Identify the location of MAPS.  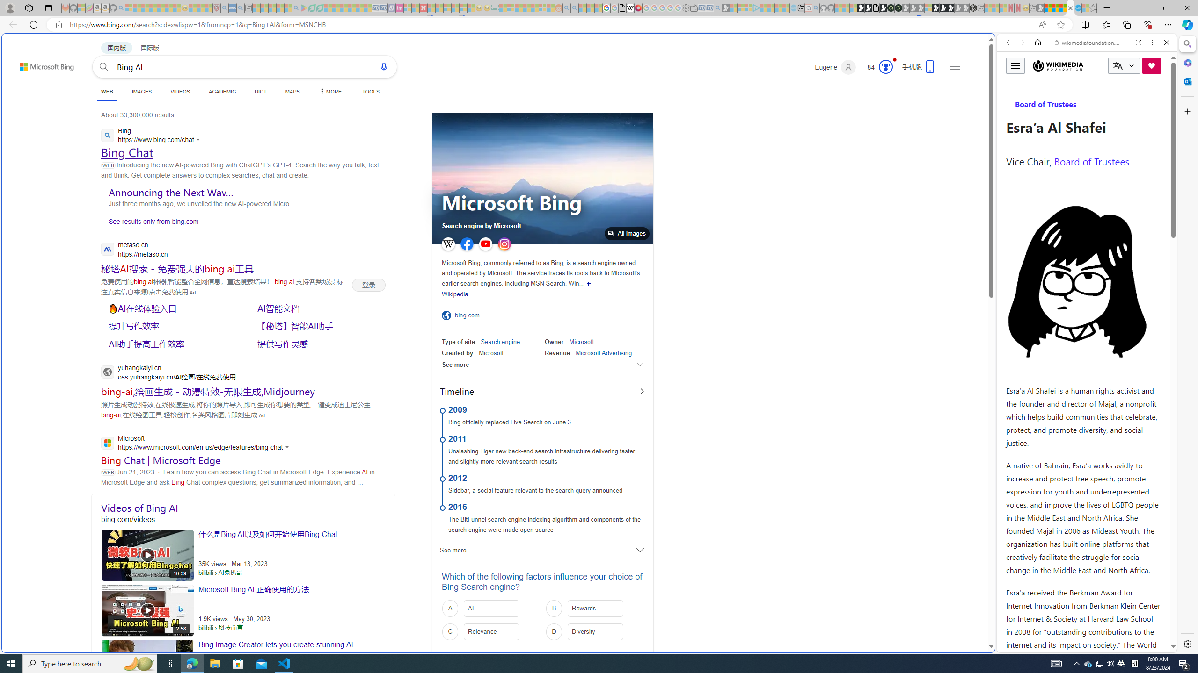
(293, 92).